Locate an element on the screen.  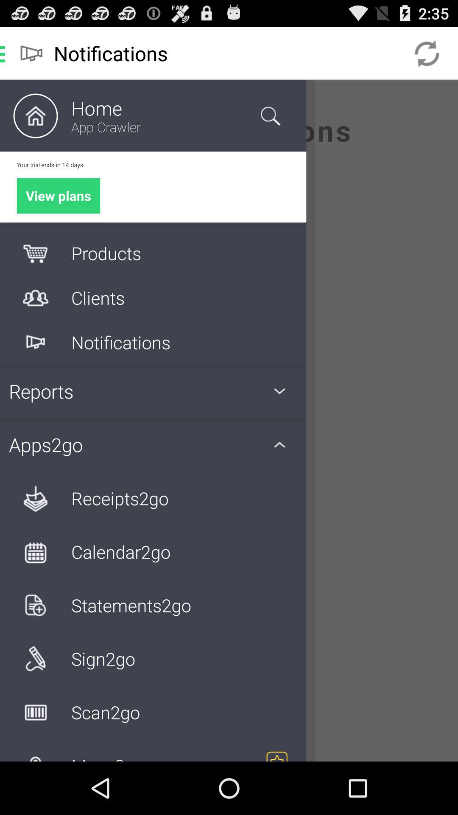
select the icon below the clients is located at coordinates (35, 342).